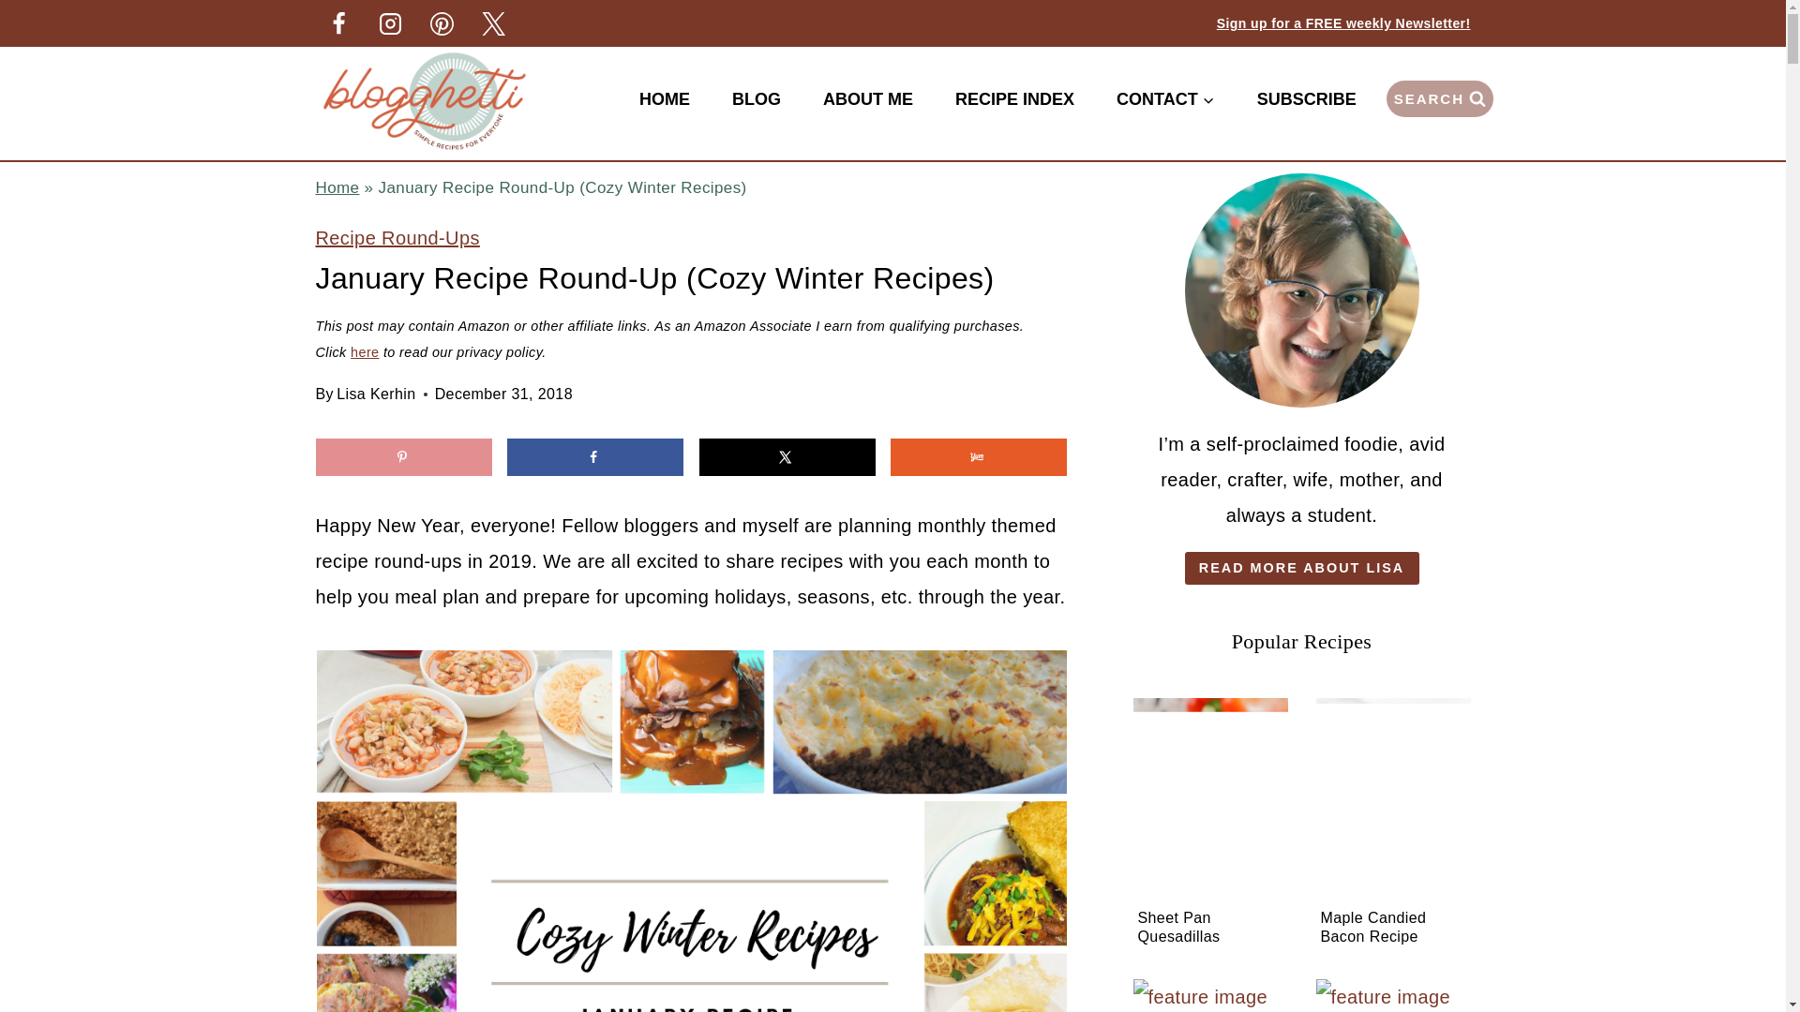 This screenshot has width=1800, height=1012. I want to click on ABOUT ME, so click(867, 99).